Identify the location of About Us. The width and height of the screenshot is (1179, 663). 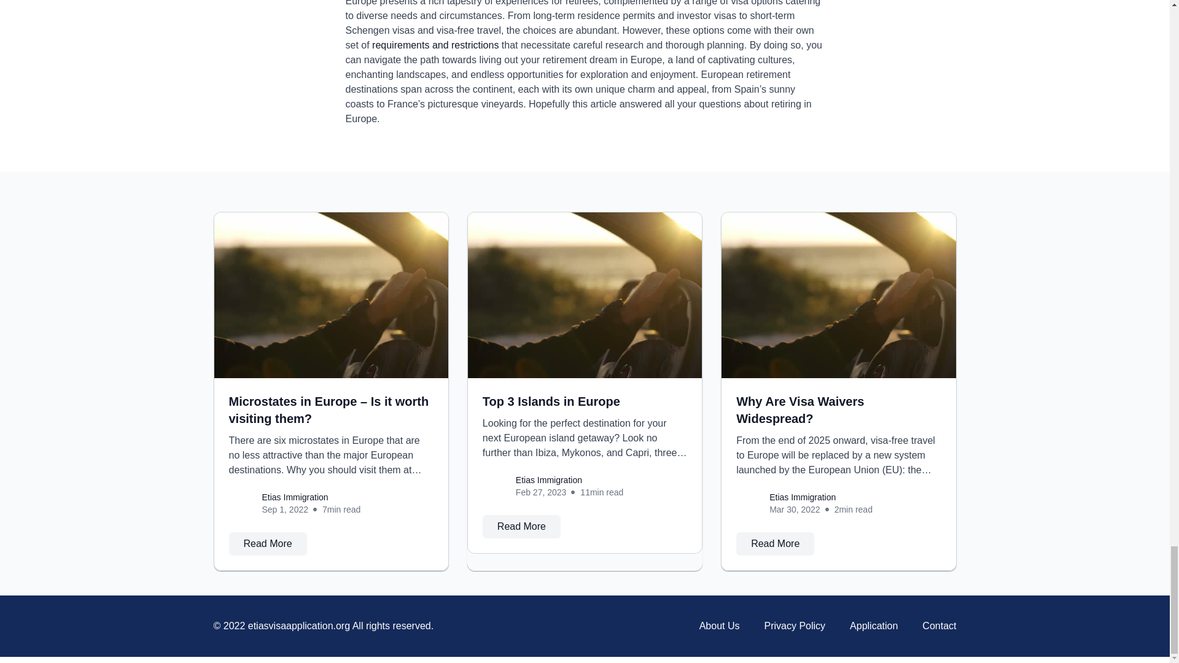
(720, 626).